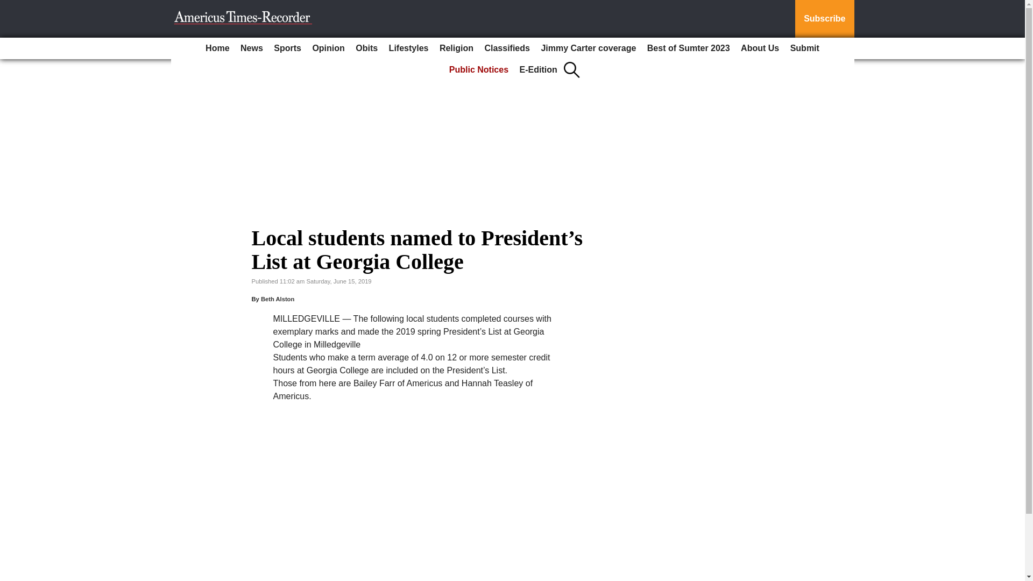 The width and height of the screenshot is (1033, 581). What do you see at coordinates (539, 70) in the screenshot?
I see `E-Edition` at bounding box center [539, 70].